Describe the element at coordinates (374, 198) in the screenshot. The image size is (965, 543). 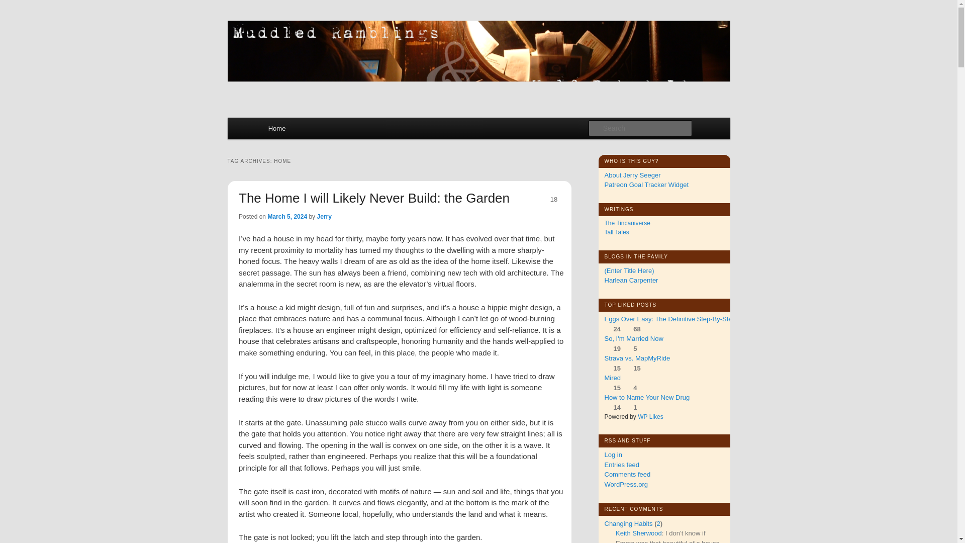
I see `The Home I will Likely Never Build: the Garden` at that location.